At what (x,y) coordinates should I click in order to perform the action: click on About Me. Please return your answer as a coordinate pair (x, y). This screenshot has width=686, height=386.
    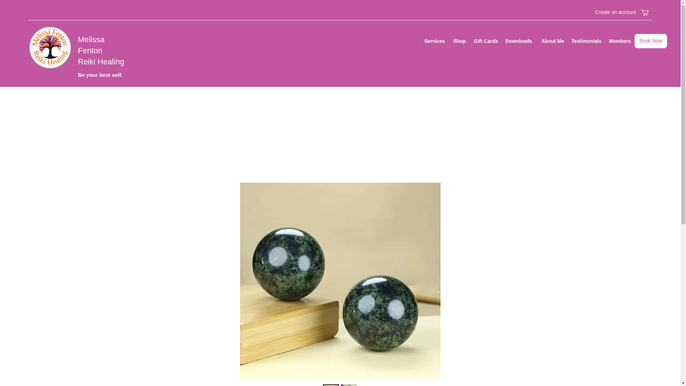
    Looking at the image, I should click on (552, 41).